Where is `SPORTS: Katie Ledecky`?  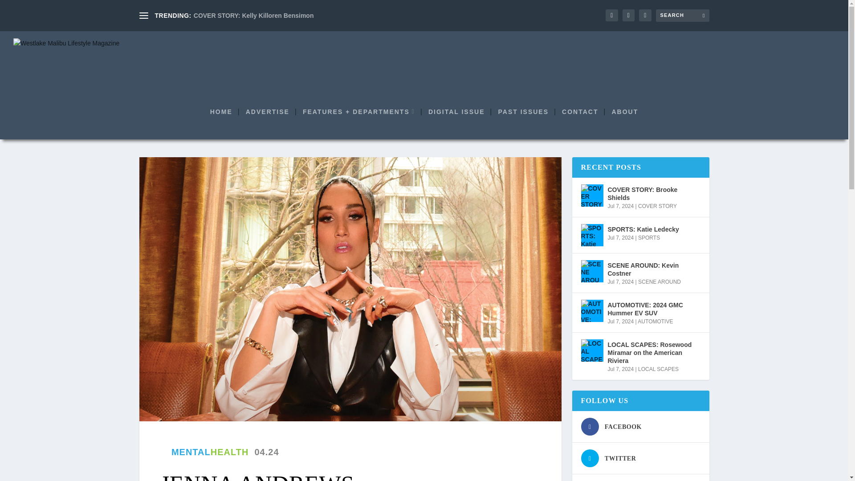
SPORTS: Katie Ledecky is located at coordinates (591, 235).